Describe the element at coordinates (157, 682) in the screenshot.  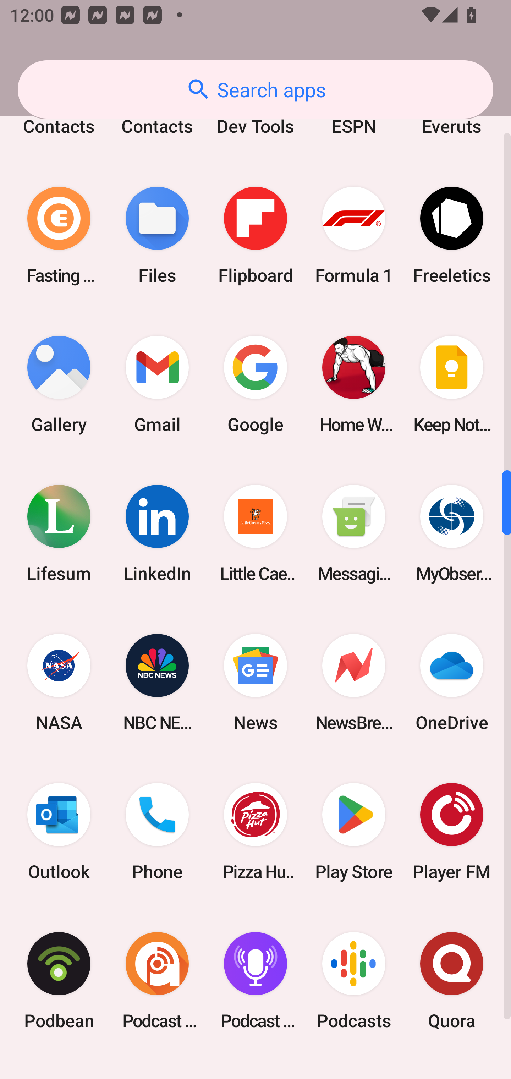
I see `NBC NEWS` at that location.